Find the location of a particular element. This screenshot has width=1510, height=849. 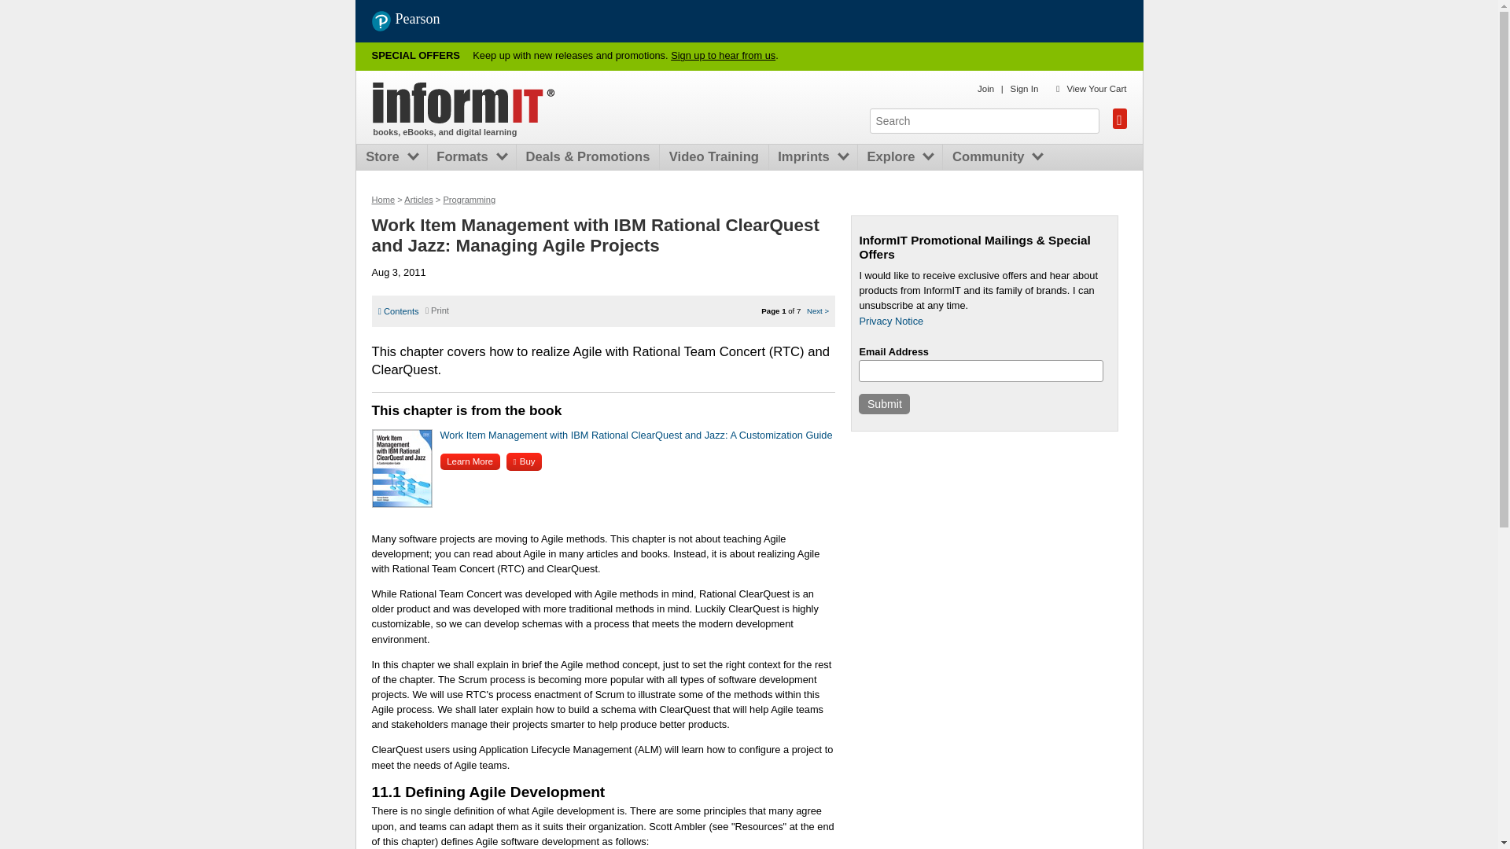

Print is located at coordinates (437, 310).